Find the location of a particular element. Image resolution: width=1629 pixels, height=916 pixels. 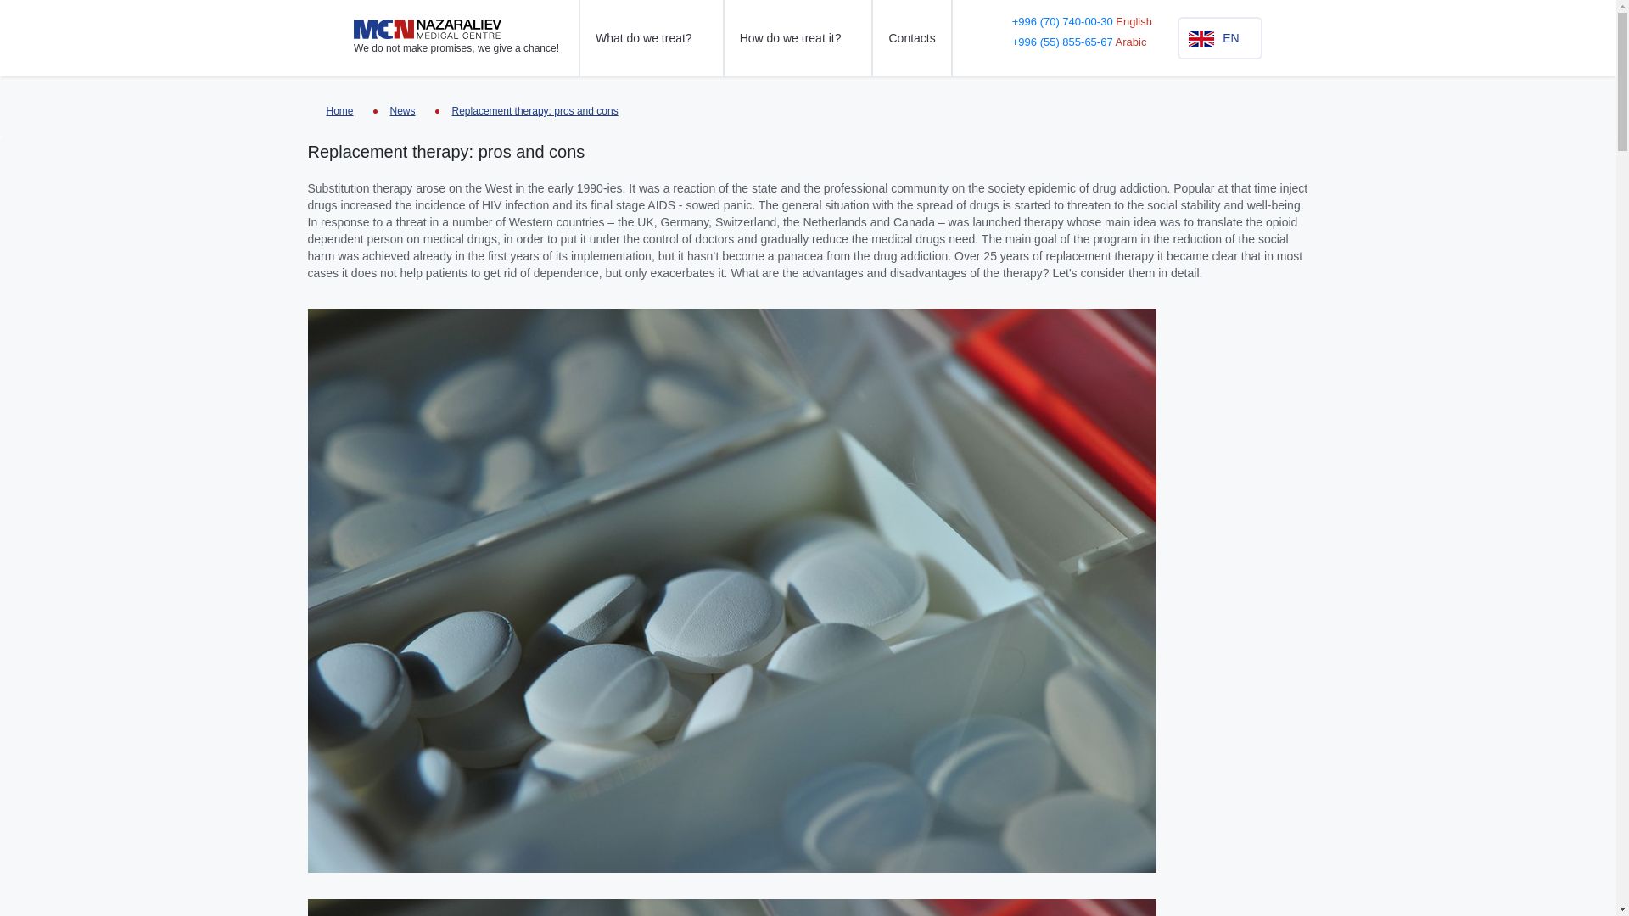

Contacts is located at coordinates (911, 37).